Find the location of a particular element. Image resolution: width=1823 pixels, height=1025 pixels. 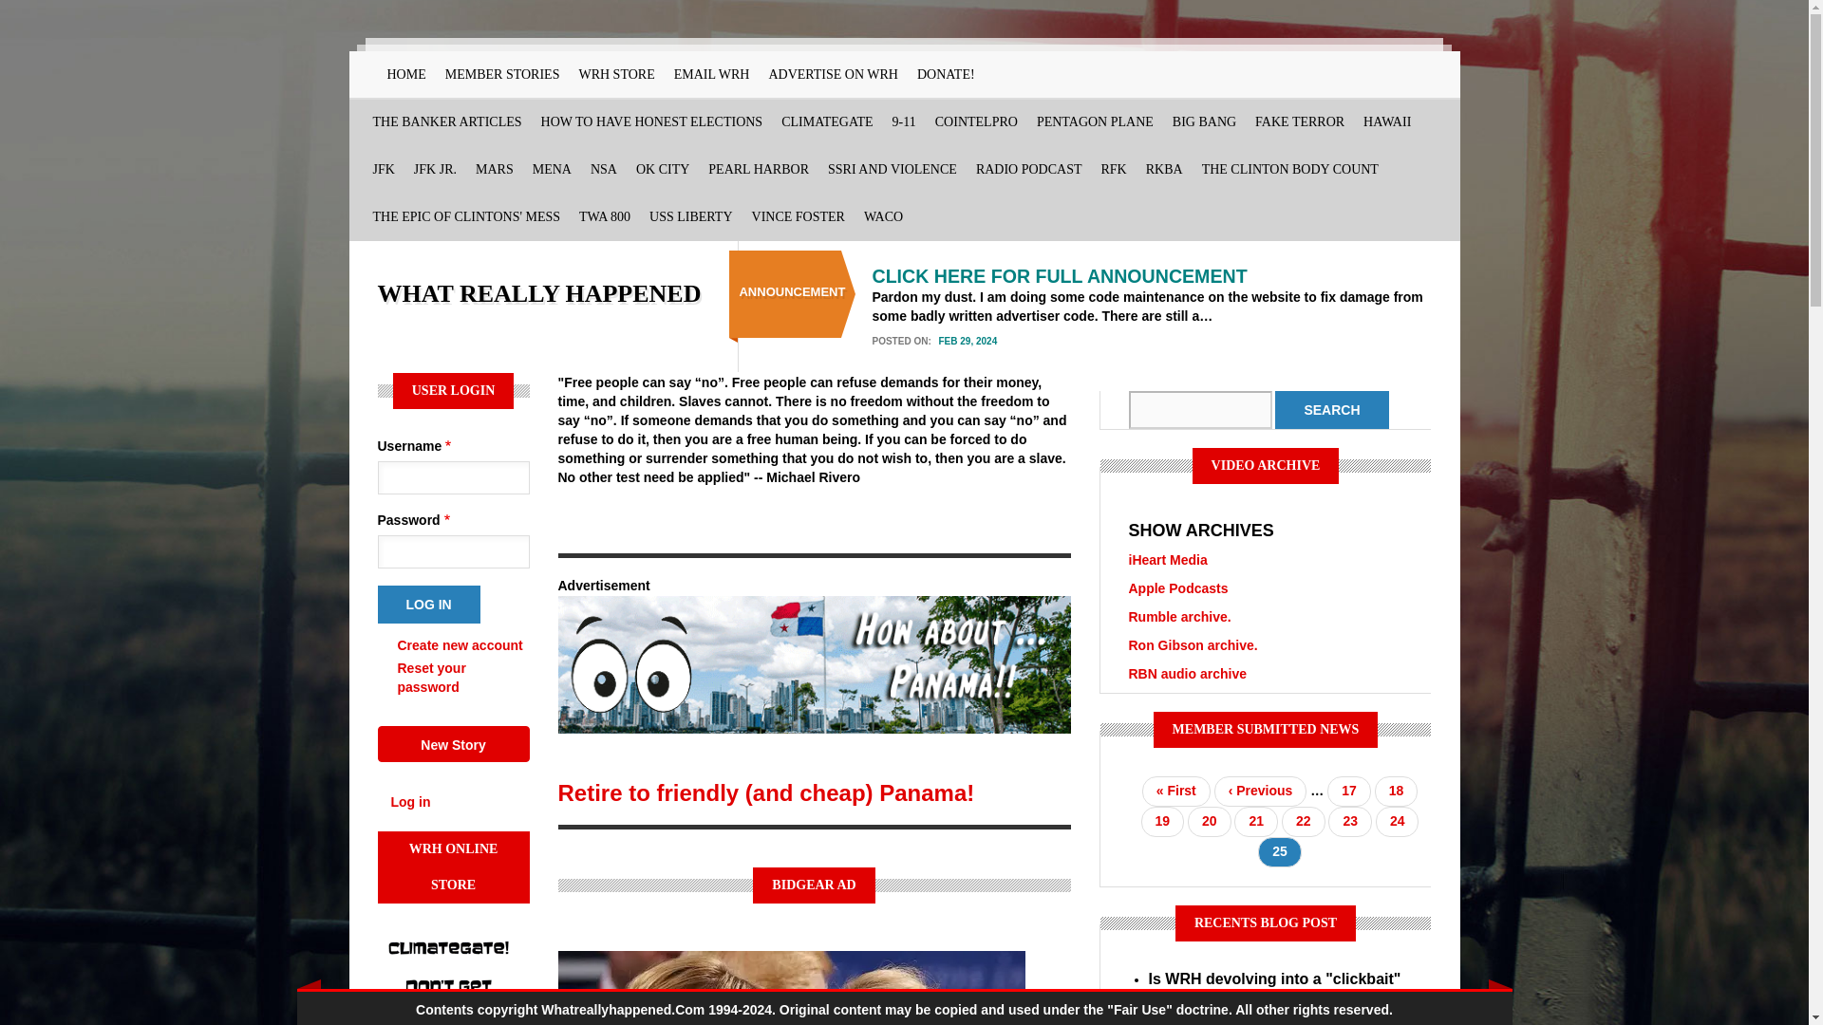

Create a new user account. is located at coordinates (460, 644).